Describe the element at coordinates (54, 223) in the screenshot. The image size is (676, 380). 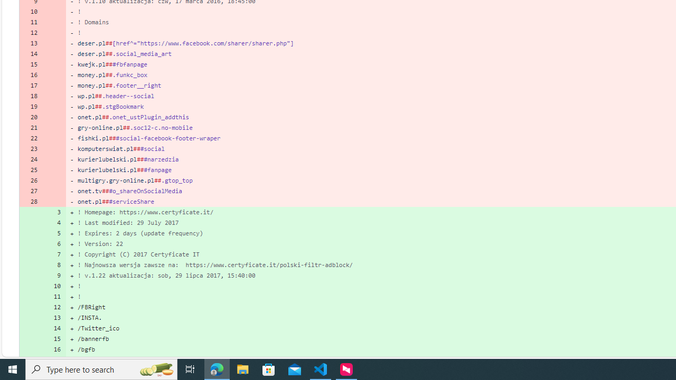
I see `4` at that location.